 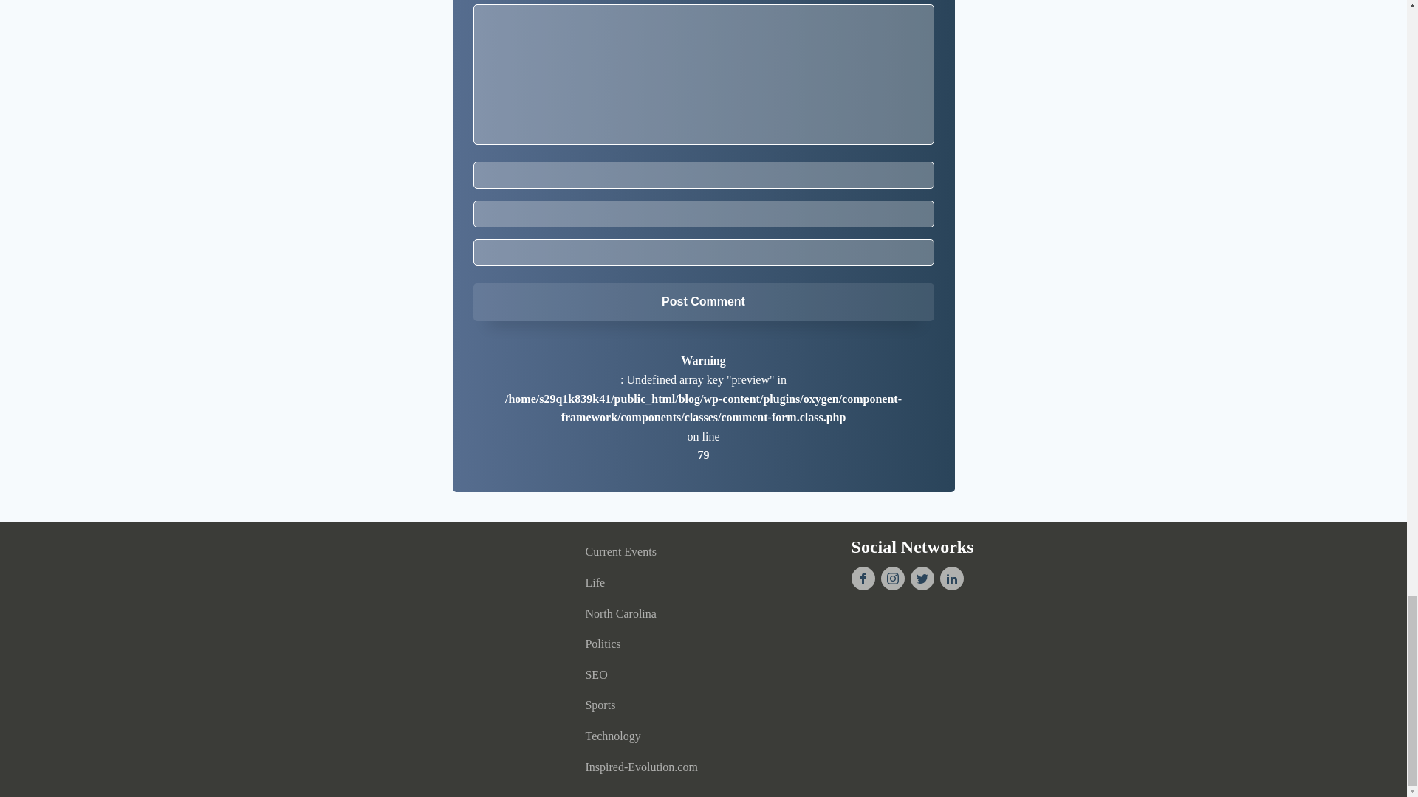 I want to click on SEO, so click(x=641, y=675).